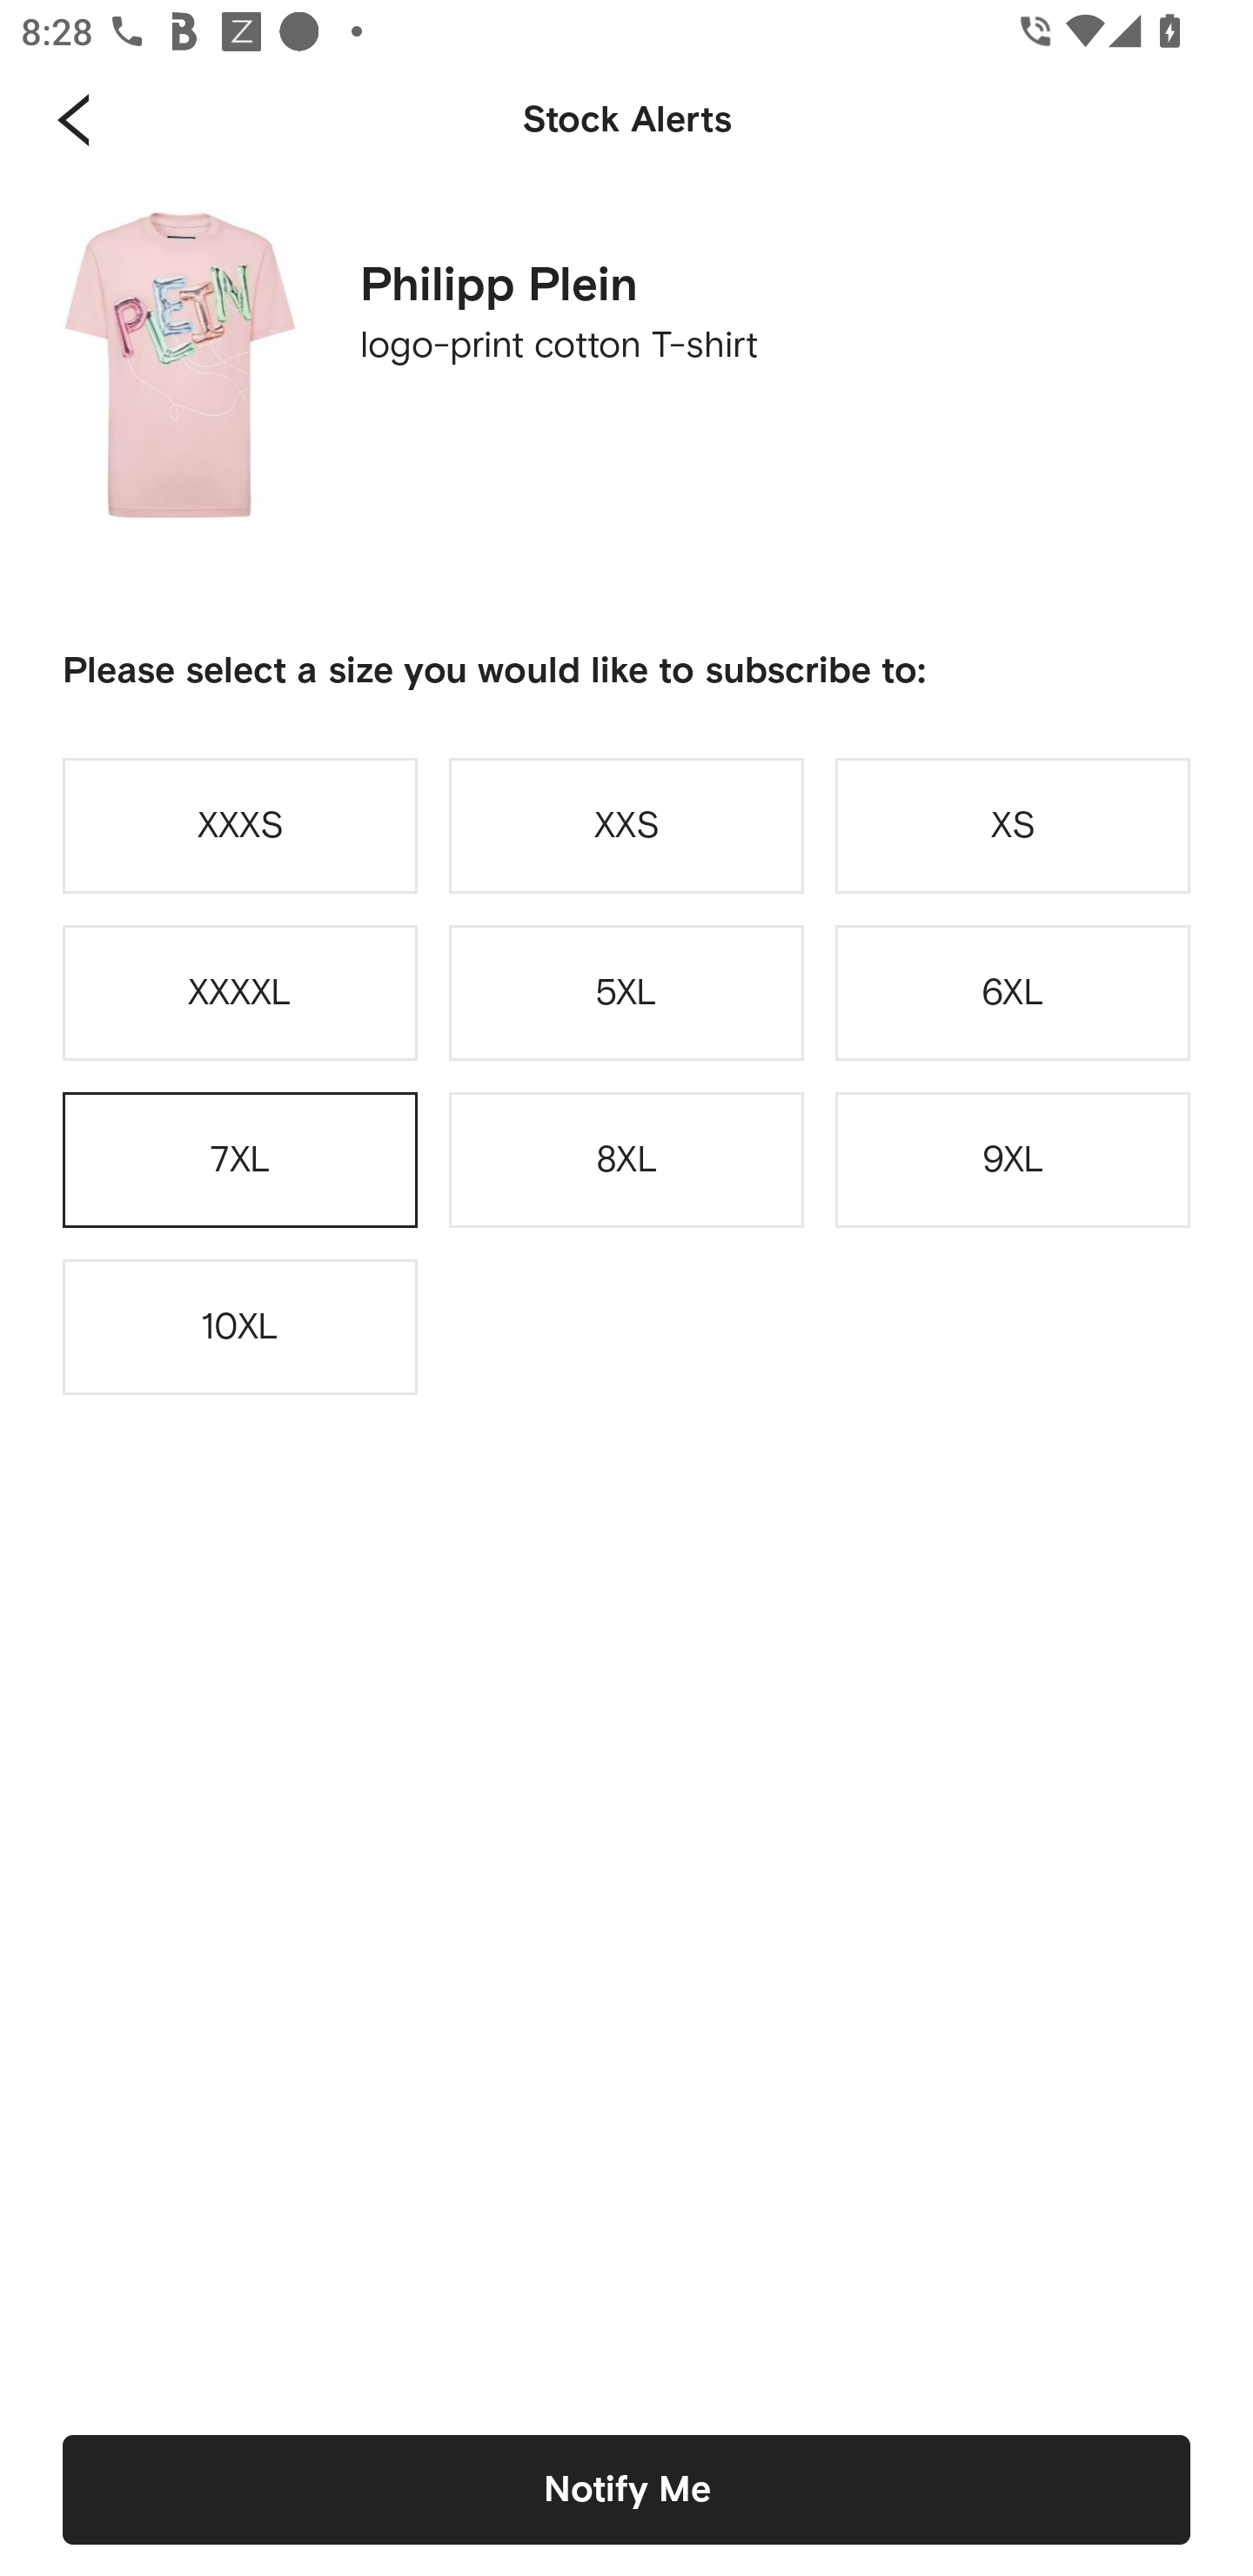  Describe the element at coordinates (626, 1160) in the screenshot. I see `8XL` at that location.